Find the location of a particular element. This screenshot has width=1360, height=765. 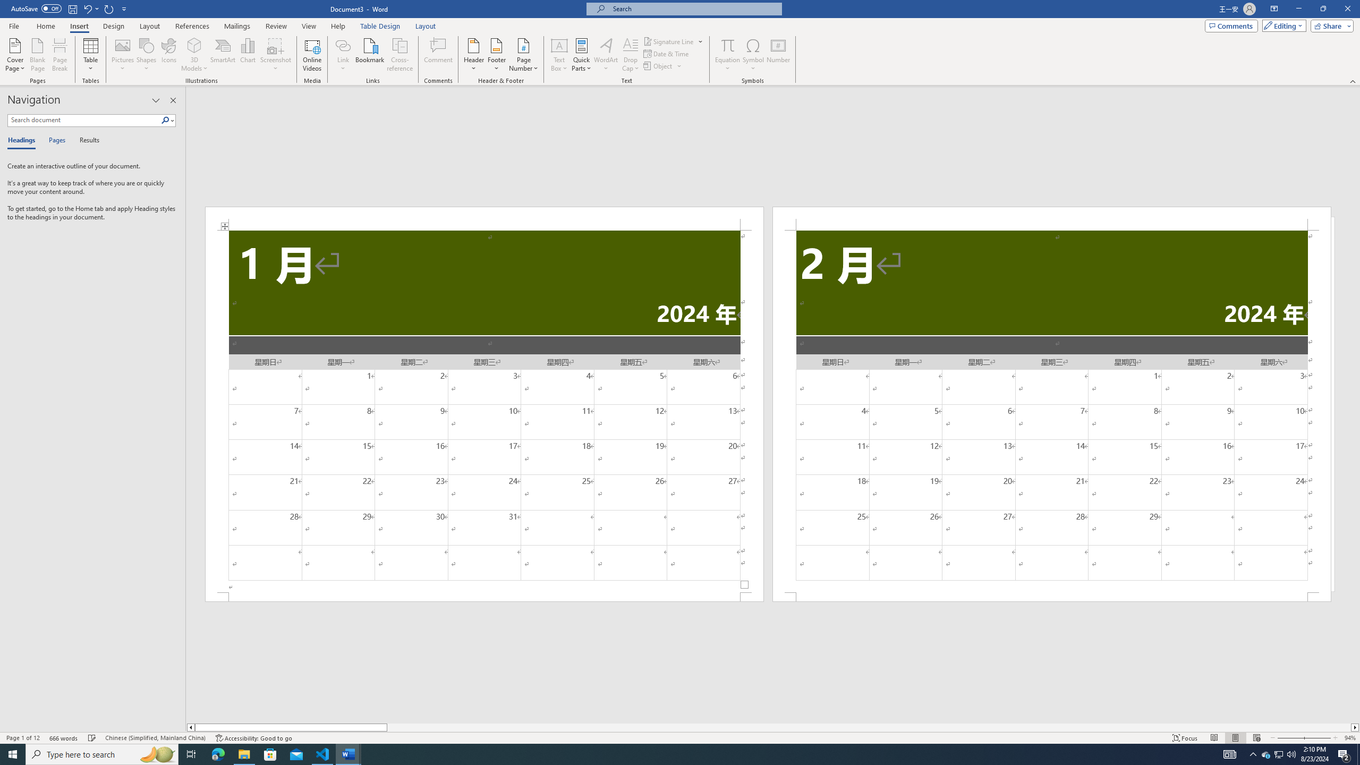

Quick Access Toolbar is located at coordinates (70, 9).